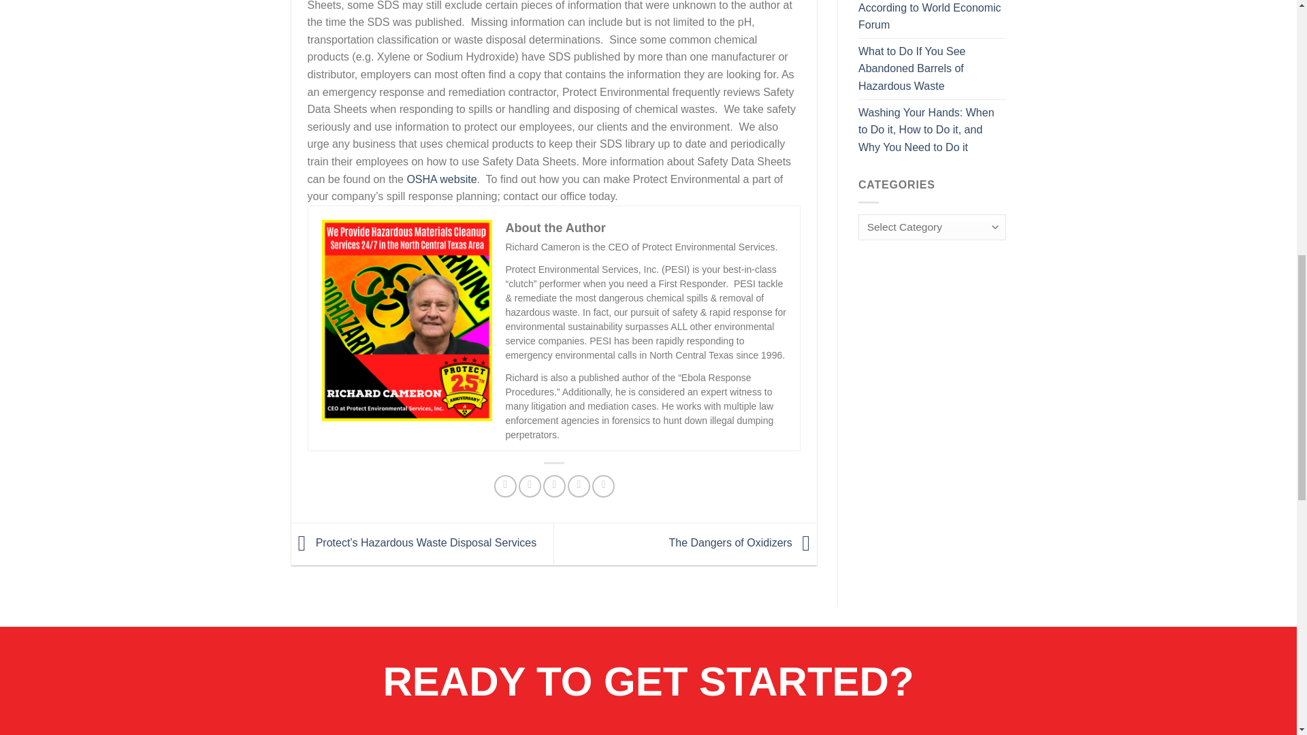  I want to click on Share on Facebook, so click(505, 486).